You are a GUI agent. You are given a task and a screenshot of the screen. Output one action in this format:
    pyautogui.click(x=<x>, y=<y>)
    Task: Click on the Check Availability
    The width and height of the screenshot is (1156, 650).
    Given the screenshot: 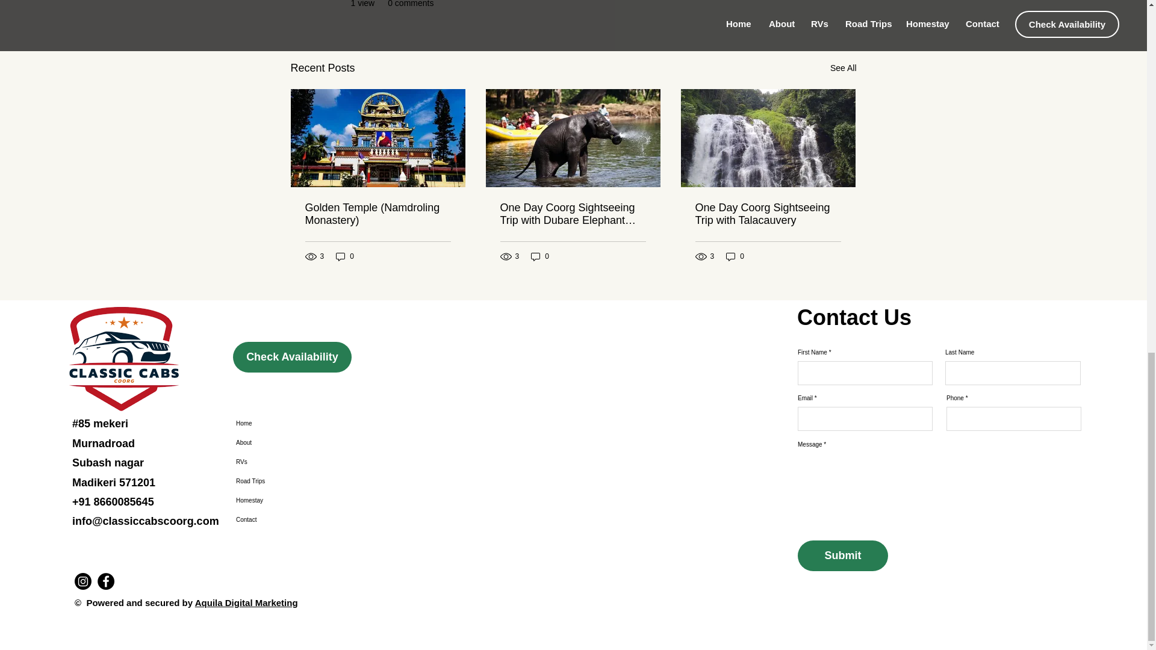 What is the action you would take?
    pyautogui.click(x=292, y=357)
    